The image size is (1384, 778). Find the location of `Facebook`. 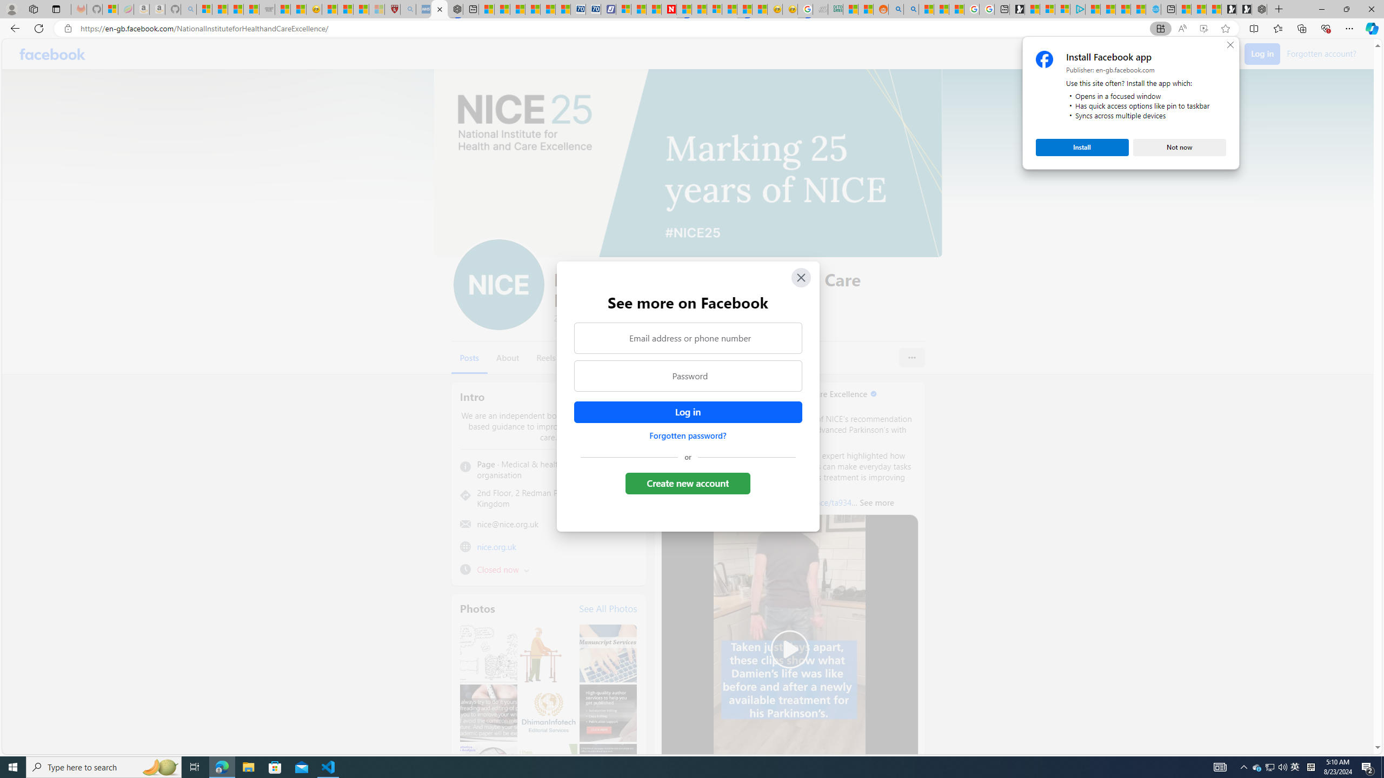

Facebook is located at coordinates (52, 54).